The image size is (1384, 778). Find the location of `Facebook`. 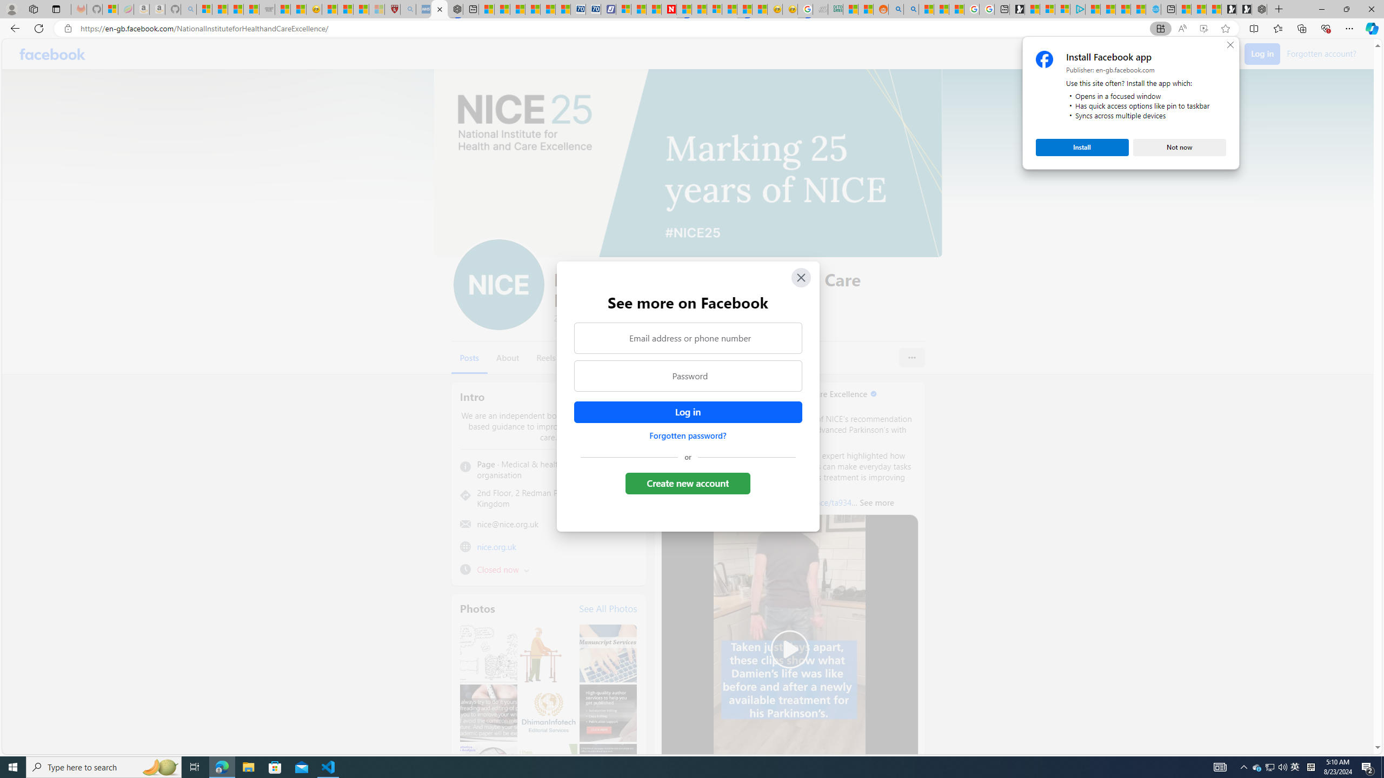

Facebook is located at coordinates (52, 54).